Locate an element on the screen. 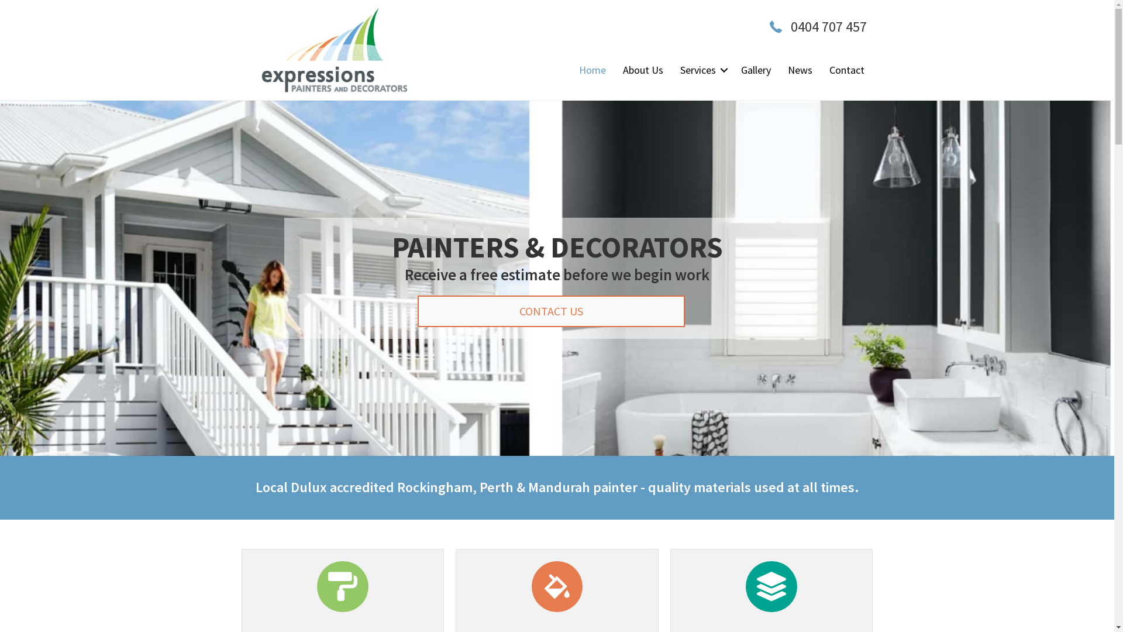 This screenshot has width=1123, height=632. Services is located at coordinates (702, 70).